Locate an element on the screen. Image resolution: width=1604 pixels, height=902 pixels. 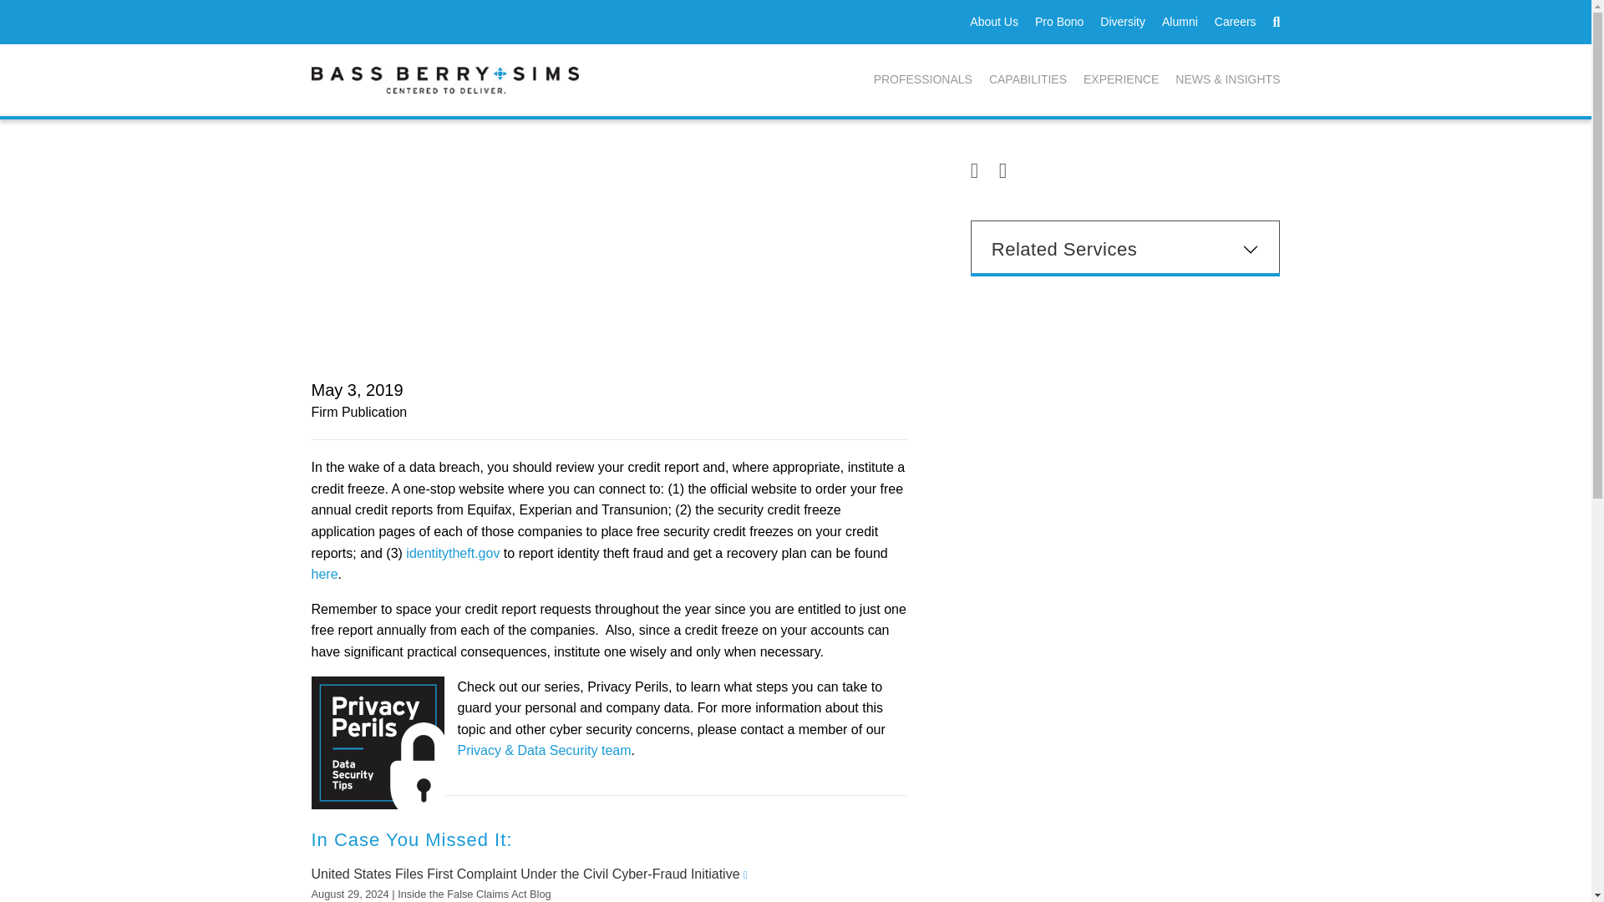
PROFESSIONALS is located at coordinates (922, 80).